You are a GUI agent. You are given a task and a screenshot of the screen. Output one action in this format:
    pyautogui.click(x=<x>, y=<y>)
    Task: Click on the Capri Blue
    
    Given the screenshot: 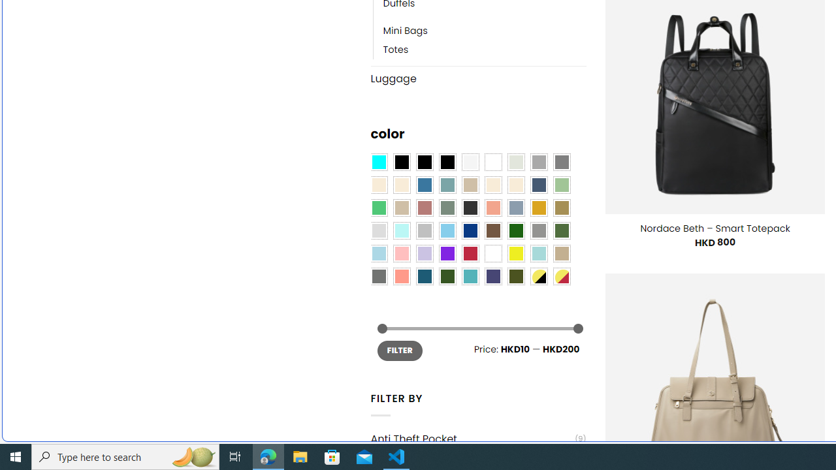 What is the action you would take?
    pyautogui.click(x=425, y=277)
    